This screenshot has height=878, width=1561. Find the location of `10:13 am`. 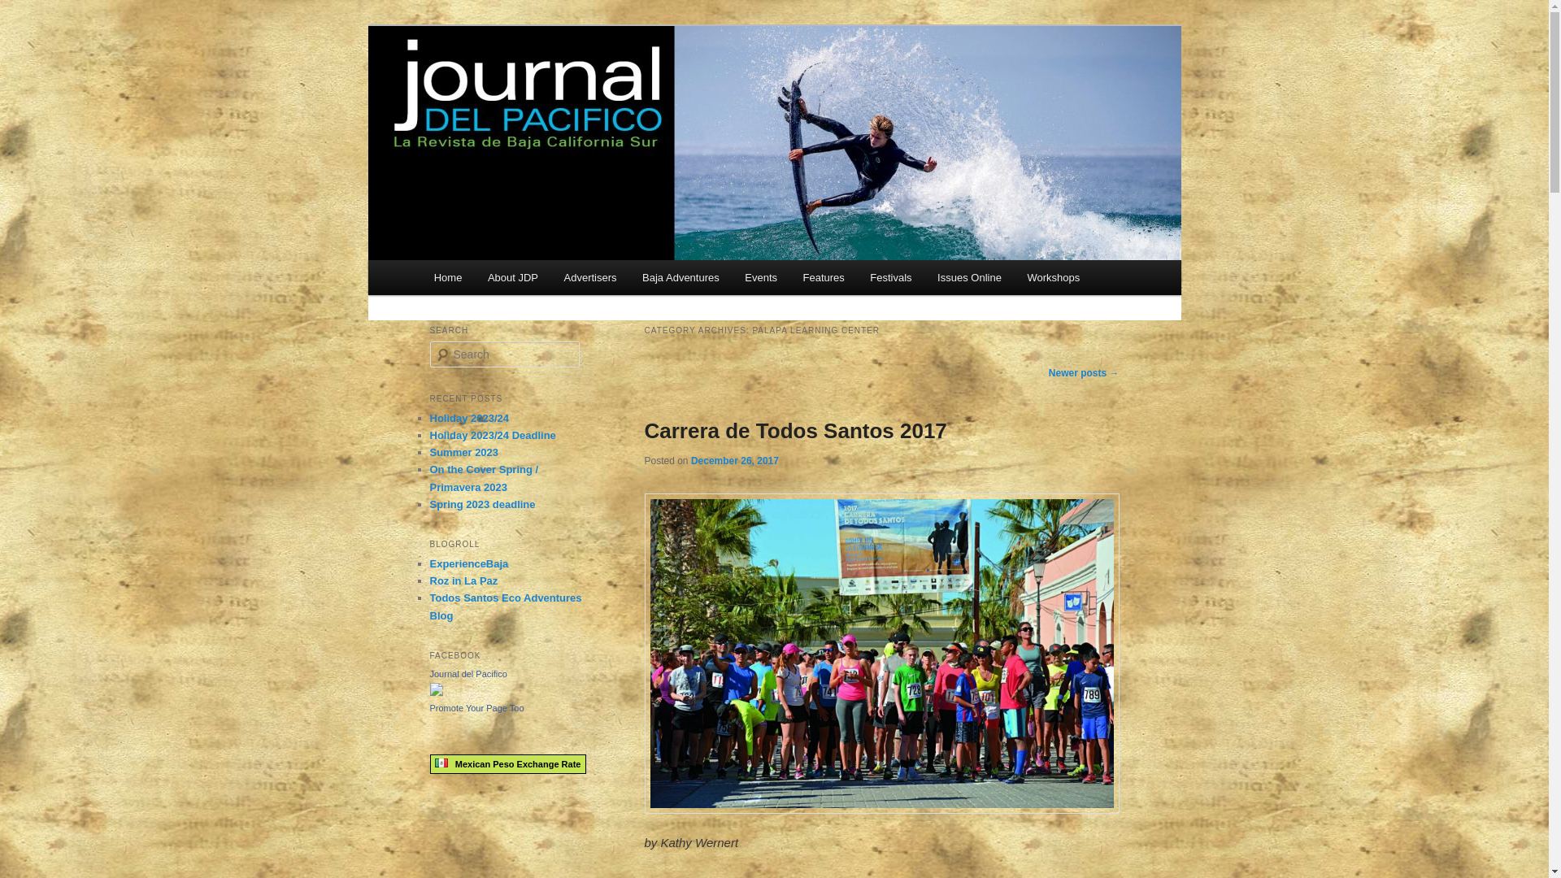

10:13 am is located at coordinates (735, 460).